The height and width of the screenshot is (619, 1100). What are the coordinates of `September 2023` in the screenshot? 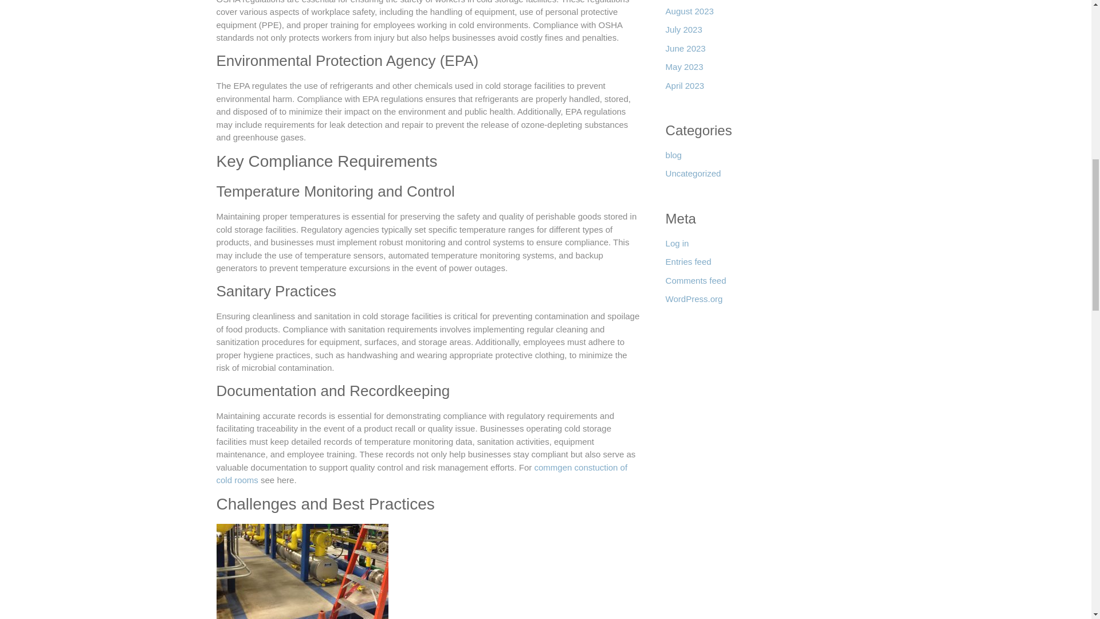 It's located at (697, 2).